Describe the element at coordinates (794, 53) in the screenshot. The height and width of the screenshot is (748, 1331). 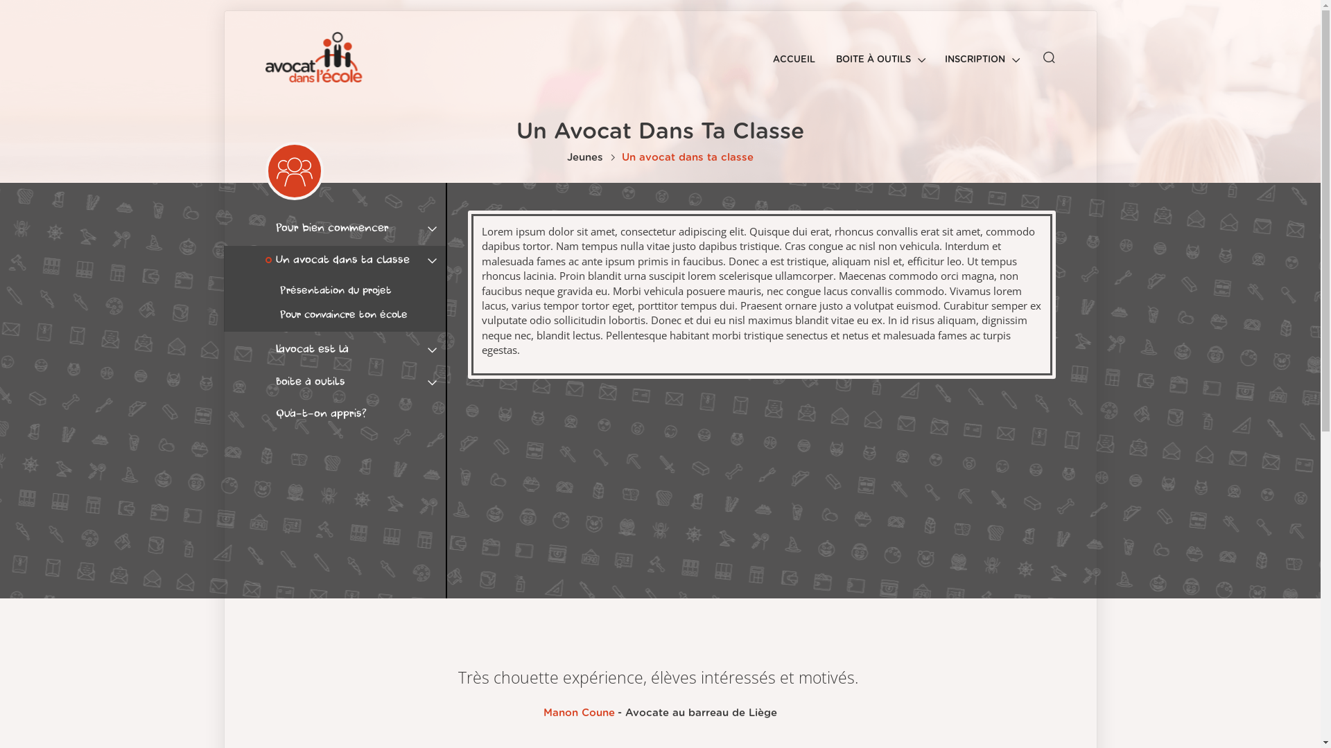
I see `ACCUEIL` at that location.